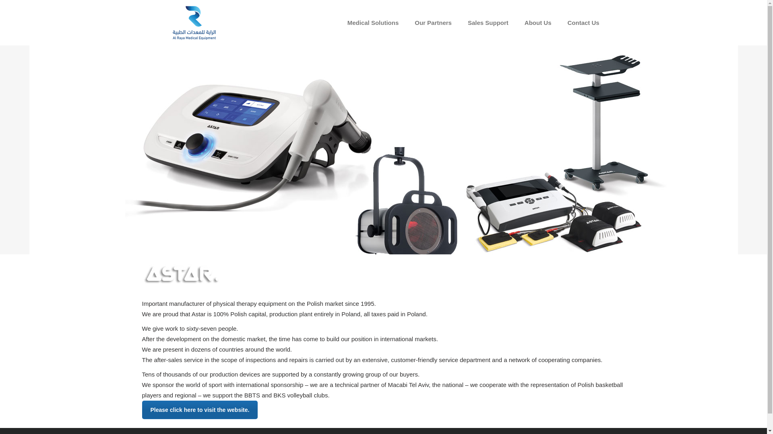 This screenshot has height=434, width=773. What do you see at coordinates (373, 23) in the screenshot?
I see `Medical Solutions` at bounding box center [373, 23].